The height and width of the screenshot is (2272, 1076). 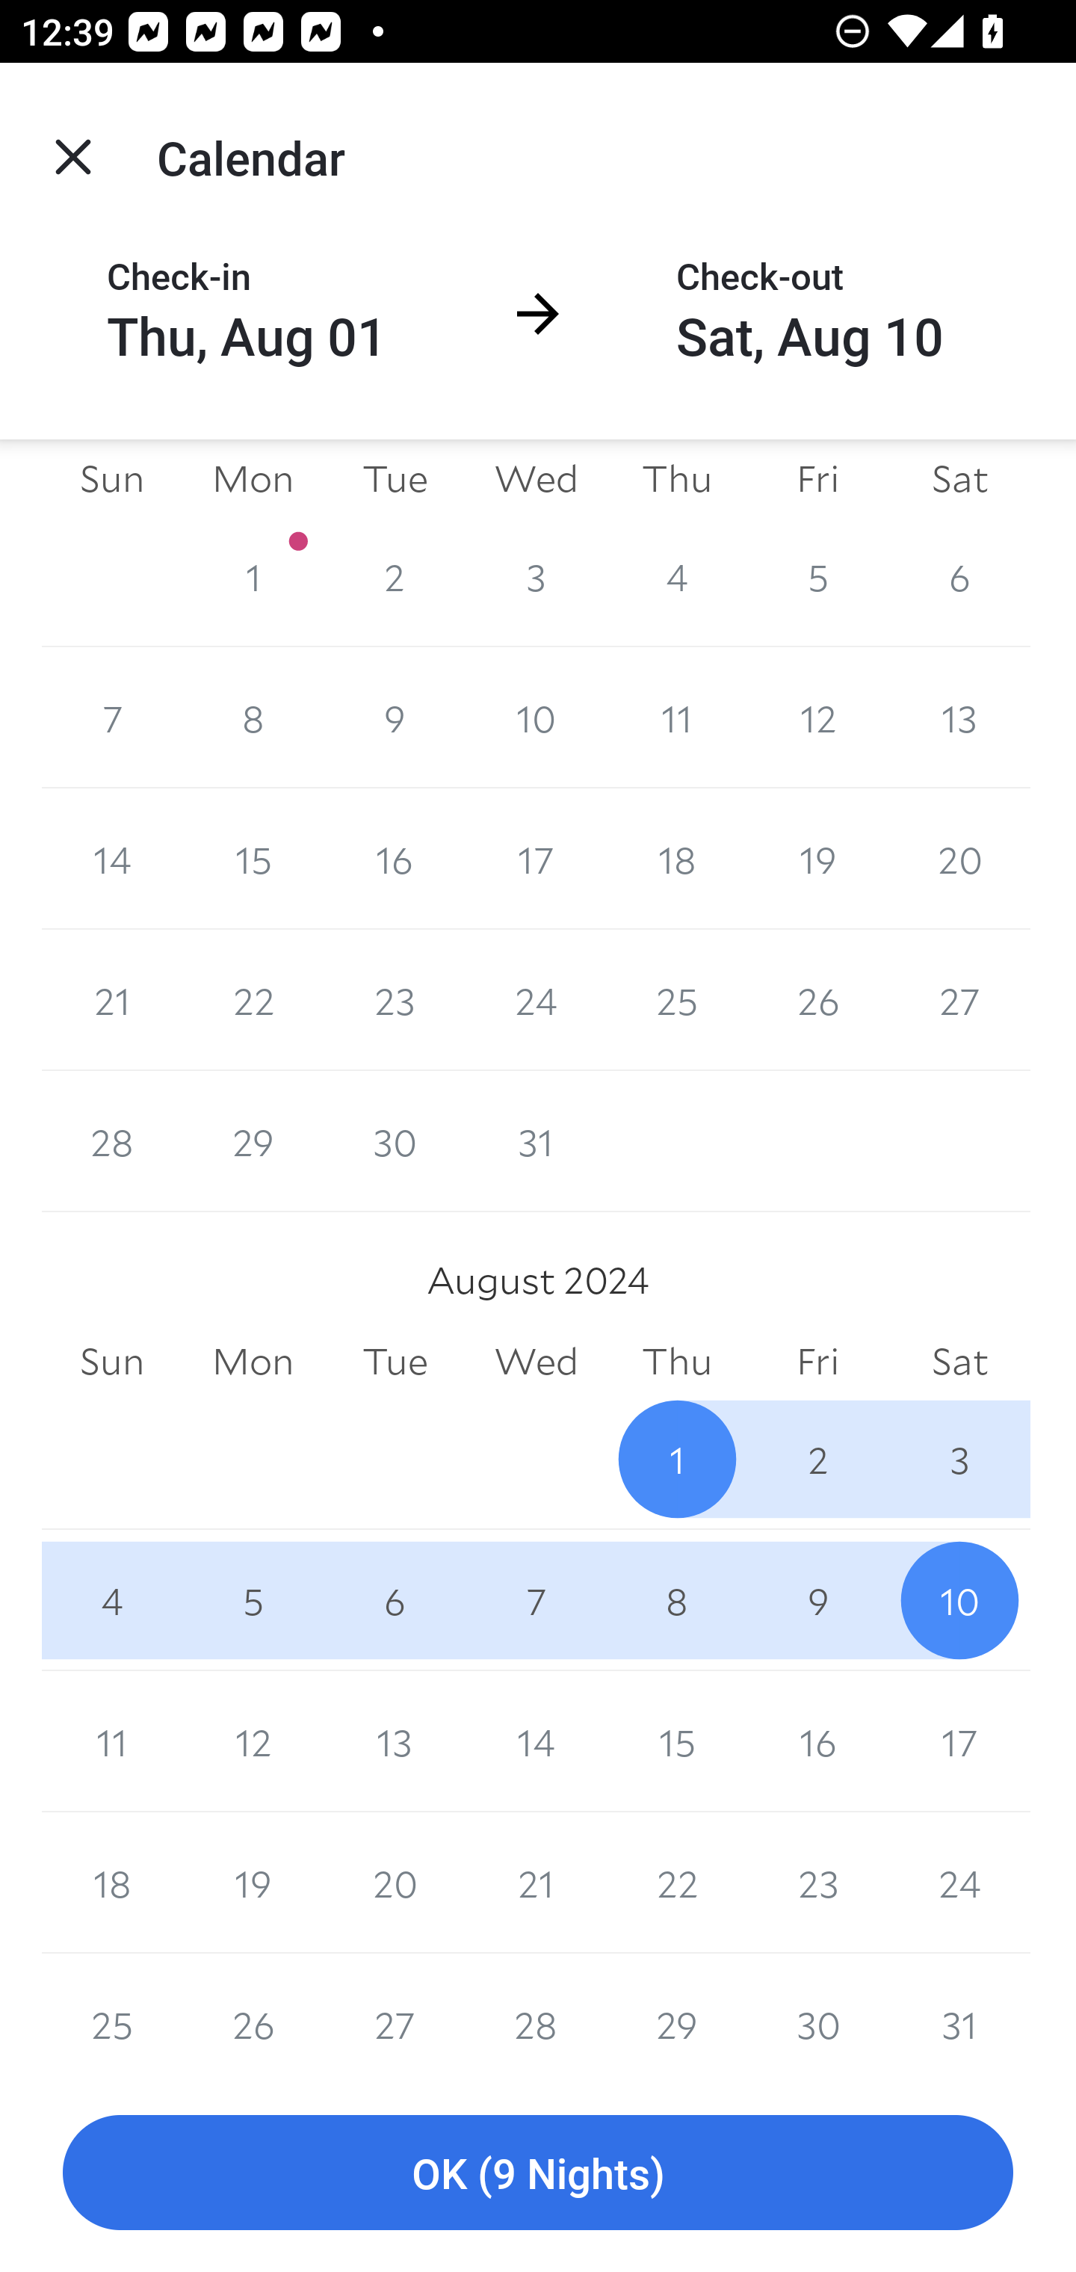 I want to click on 29 29 August 2024, so click(x=677, y=2013).